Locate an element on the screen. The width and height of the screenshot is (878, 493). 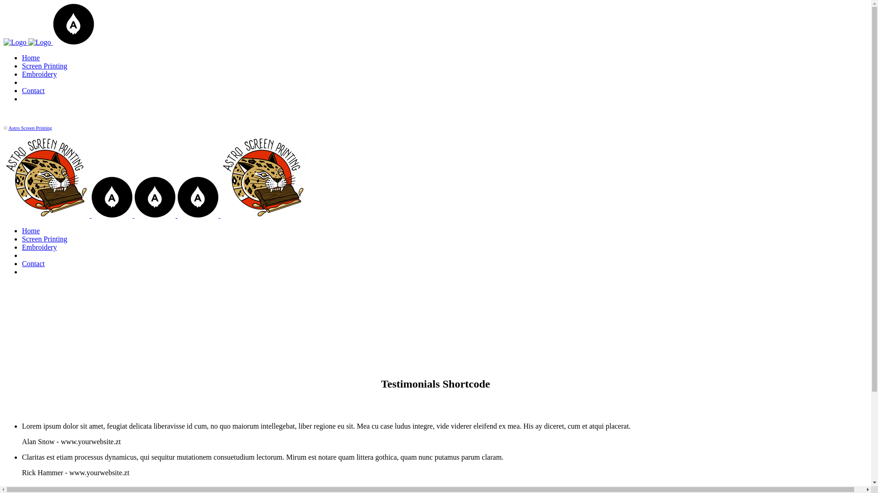
Screen Printing is located at coordinates (45, 66).